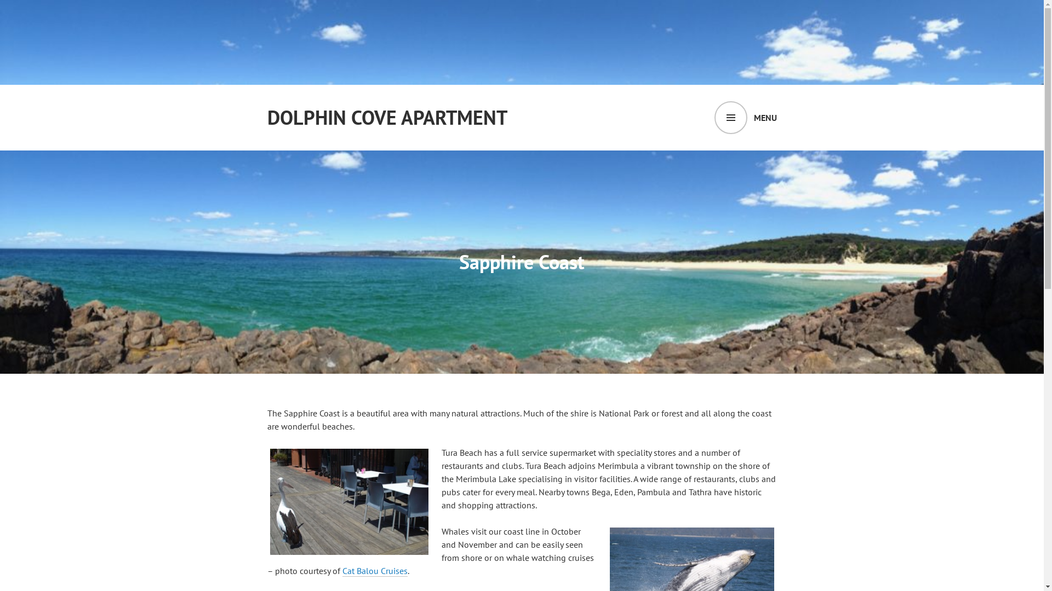  What do you see at coordinates (746, 118) in the screenshot?
I see `MENU` at bounding box center [746, 118].